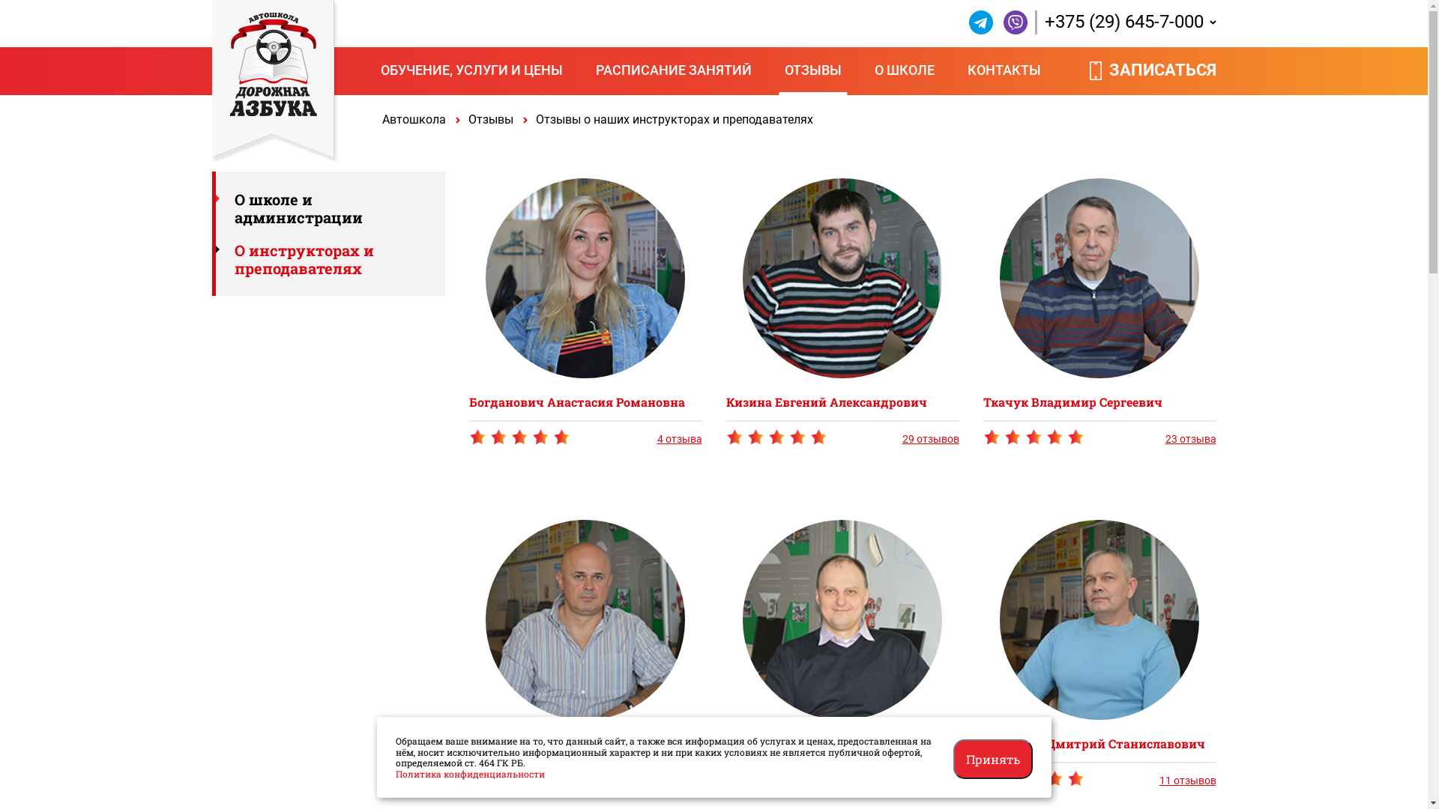 The height and width of the screenshot is (809, 1439). What do you see at coordinates (541, 437) in the screenshot?
I see `gorgeous` at bounding box center [541, 437].